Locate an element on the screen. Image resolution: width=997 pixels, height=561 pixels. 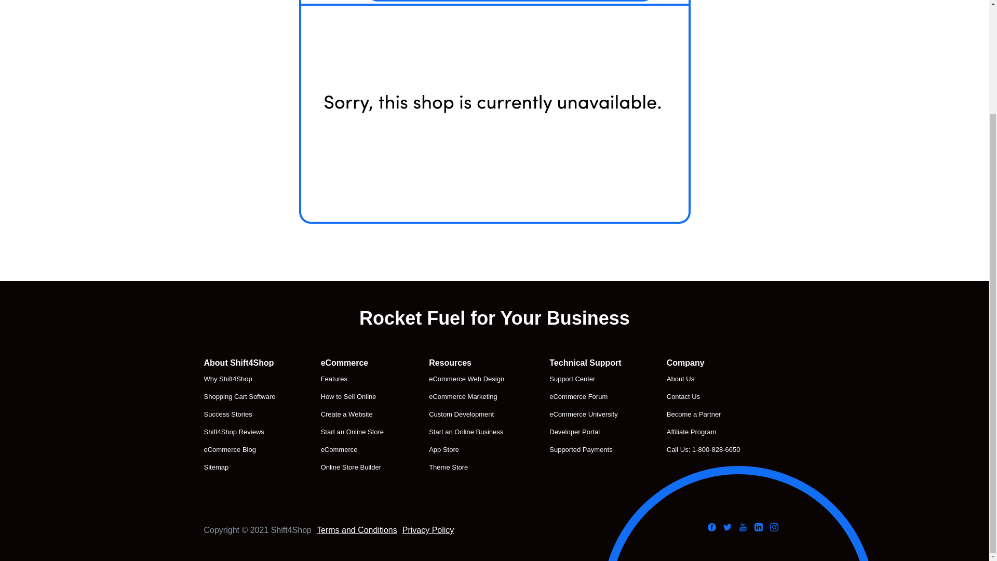
Privacy Policy is located at coordinates (428, 530).